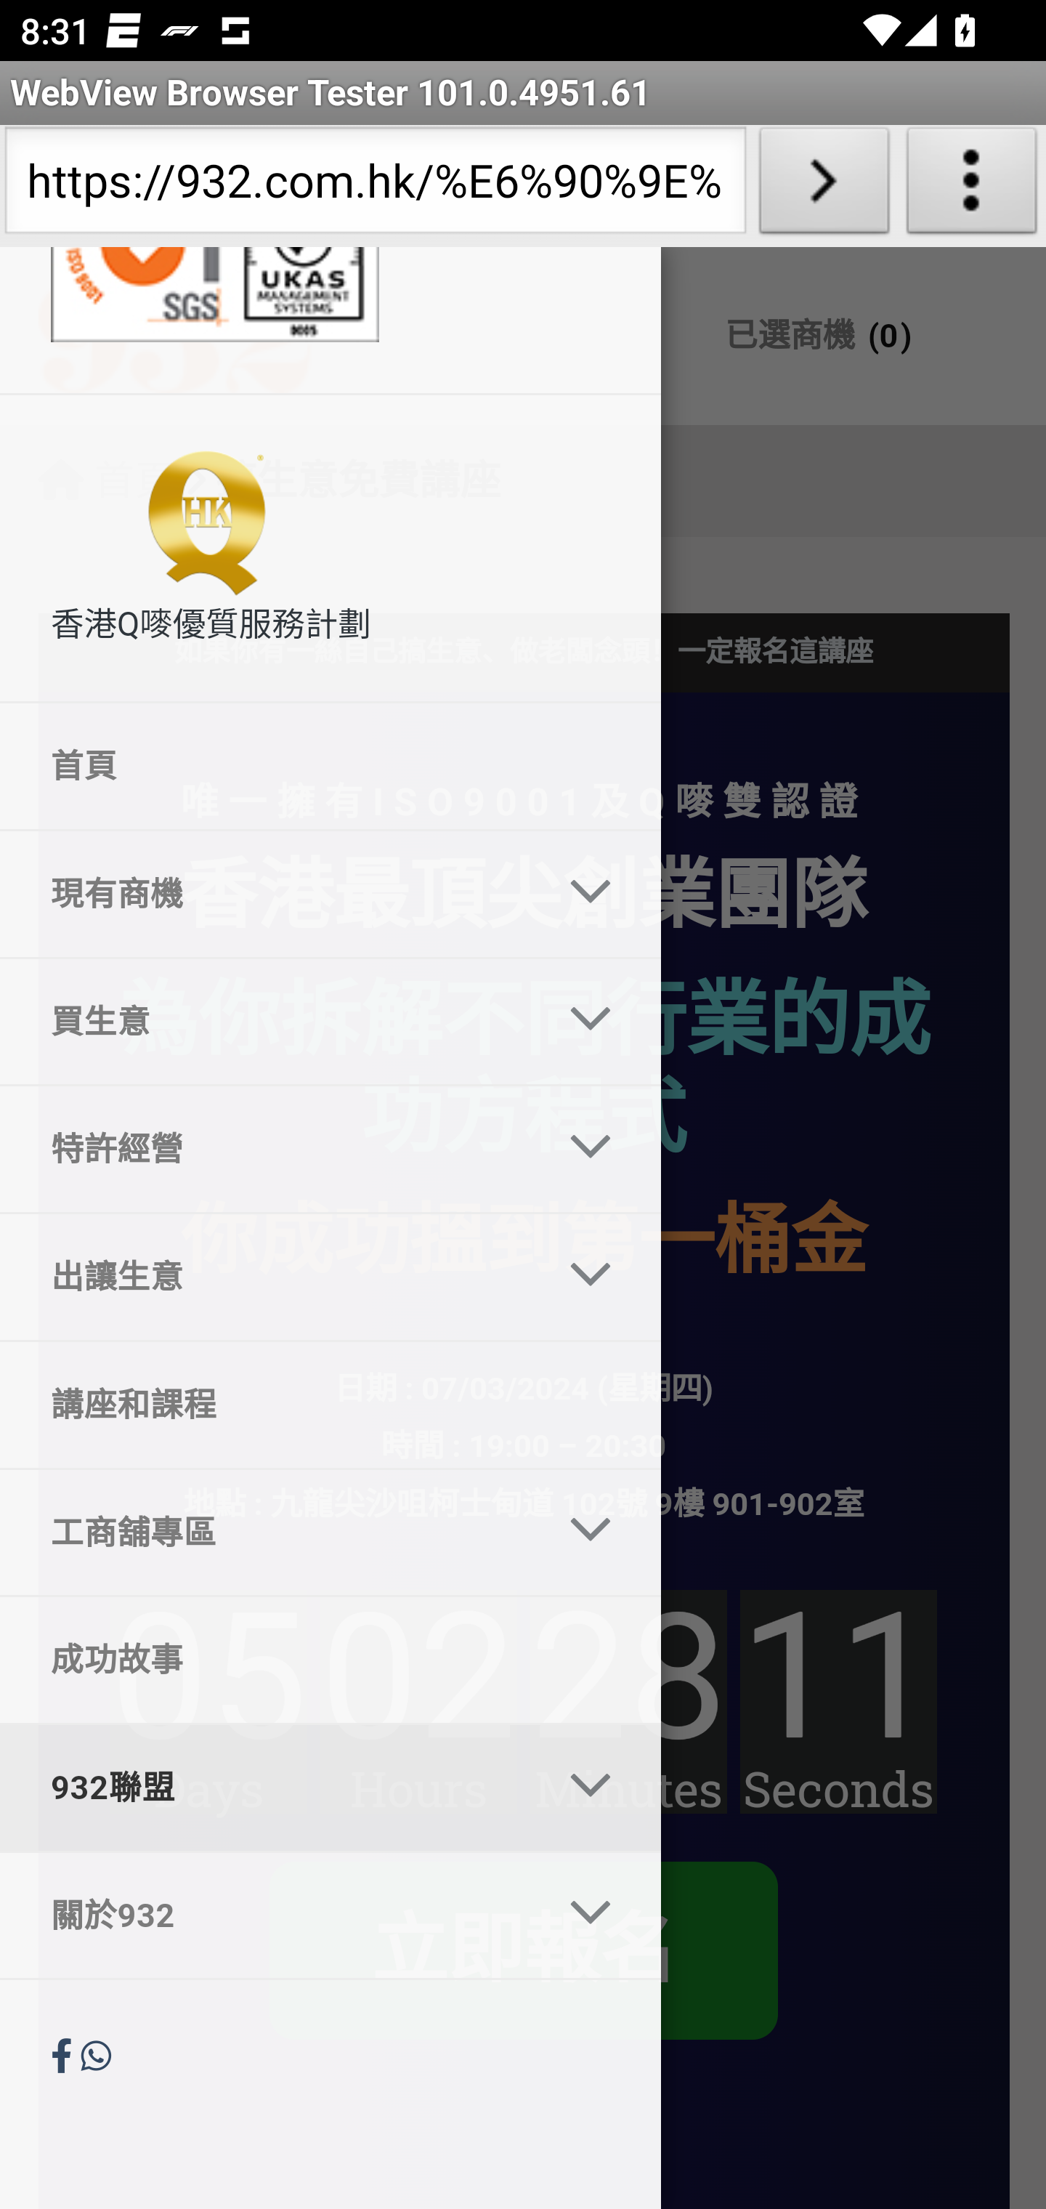 This screenshot has width=1046, height=2209. What do you see at coordinates (591, 1789) in the screenshot?
I see `Toggle` at bounding box center [591, 1789].